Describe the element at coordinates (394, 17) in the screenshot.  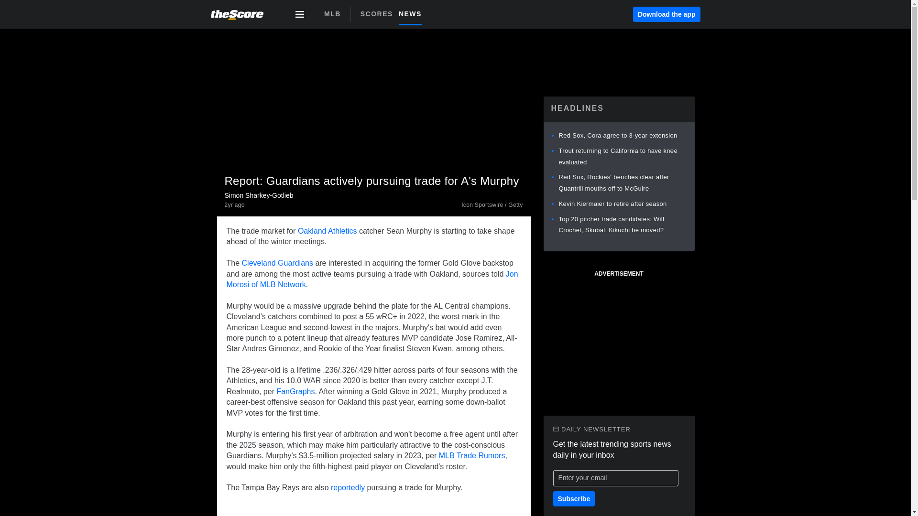
I see `Cleveland Guardians` at that location.